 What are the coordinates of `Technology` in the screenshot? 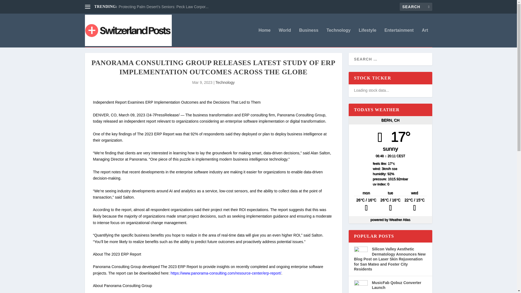 It's located at (339, 37).